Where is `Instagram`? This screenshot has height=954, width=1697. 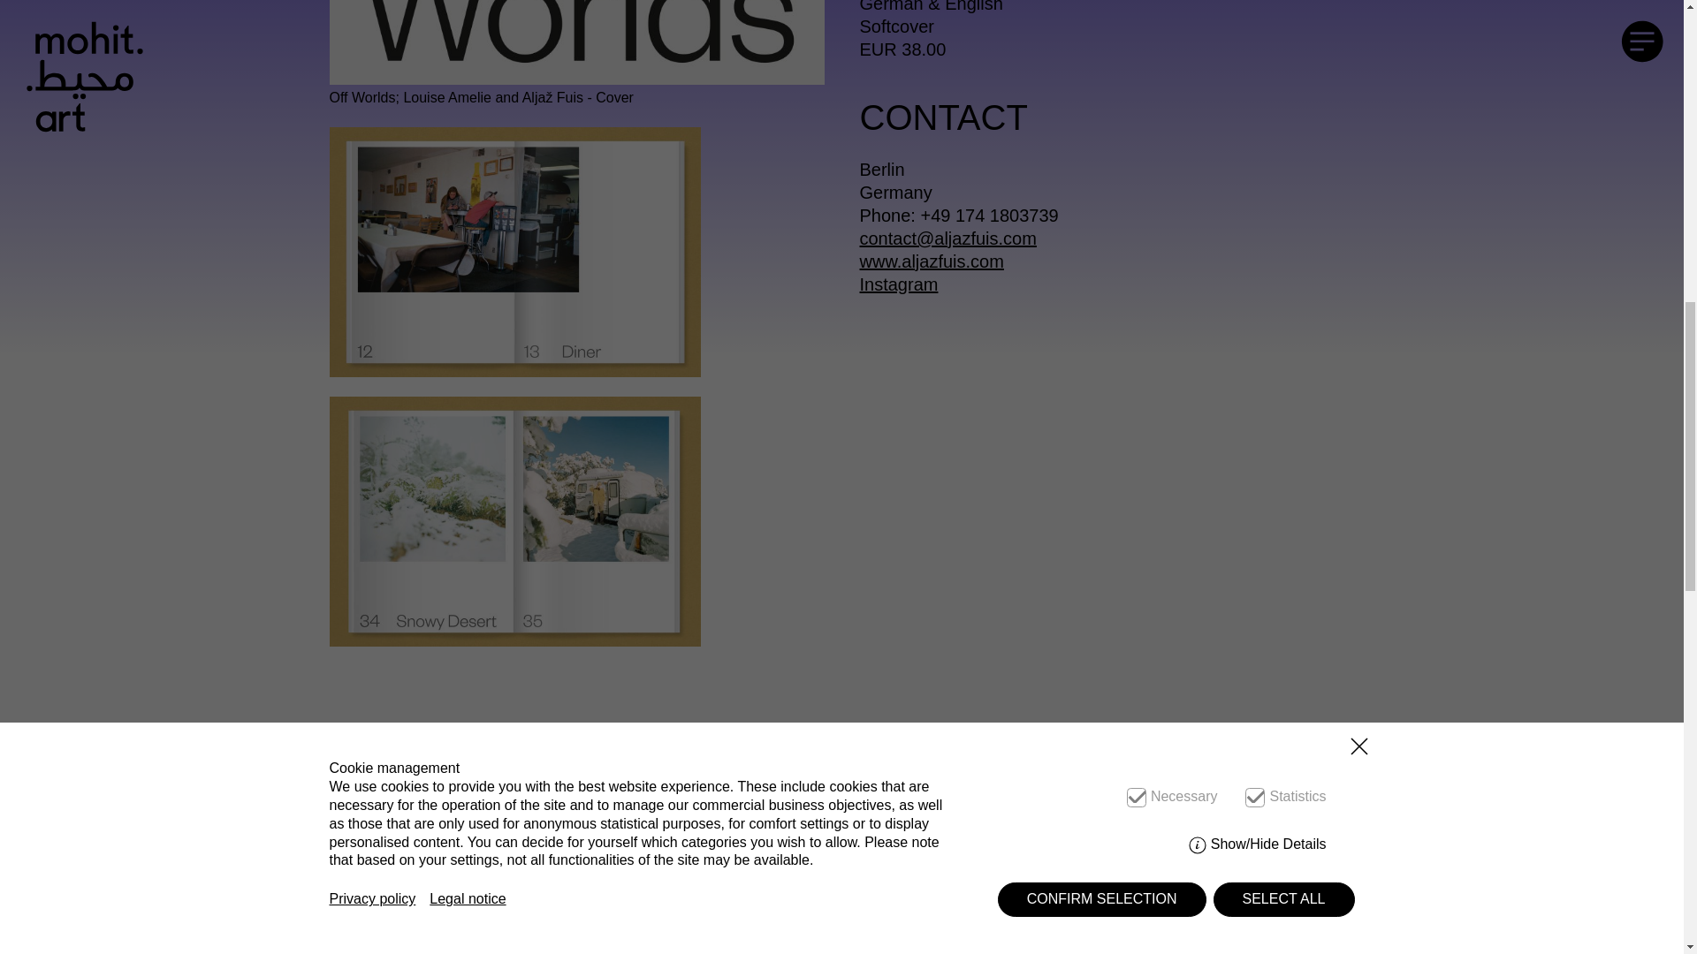 Instagram is located at coordinates (898, 284).